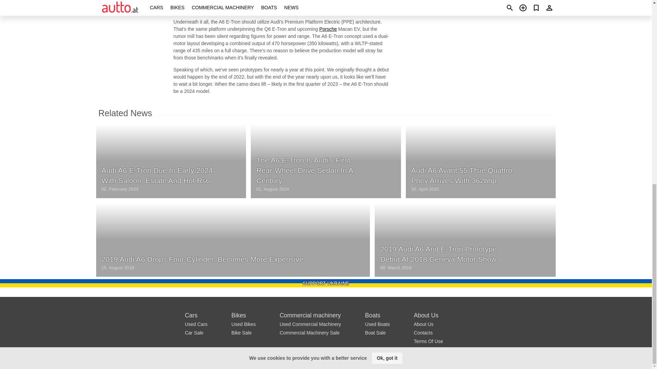 This screenshot has height=369, width=657. What do you see at coordinates (424, 324) in the screenshot?
I see `About Us` at bounding box center [424, 324].